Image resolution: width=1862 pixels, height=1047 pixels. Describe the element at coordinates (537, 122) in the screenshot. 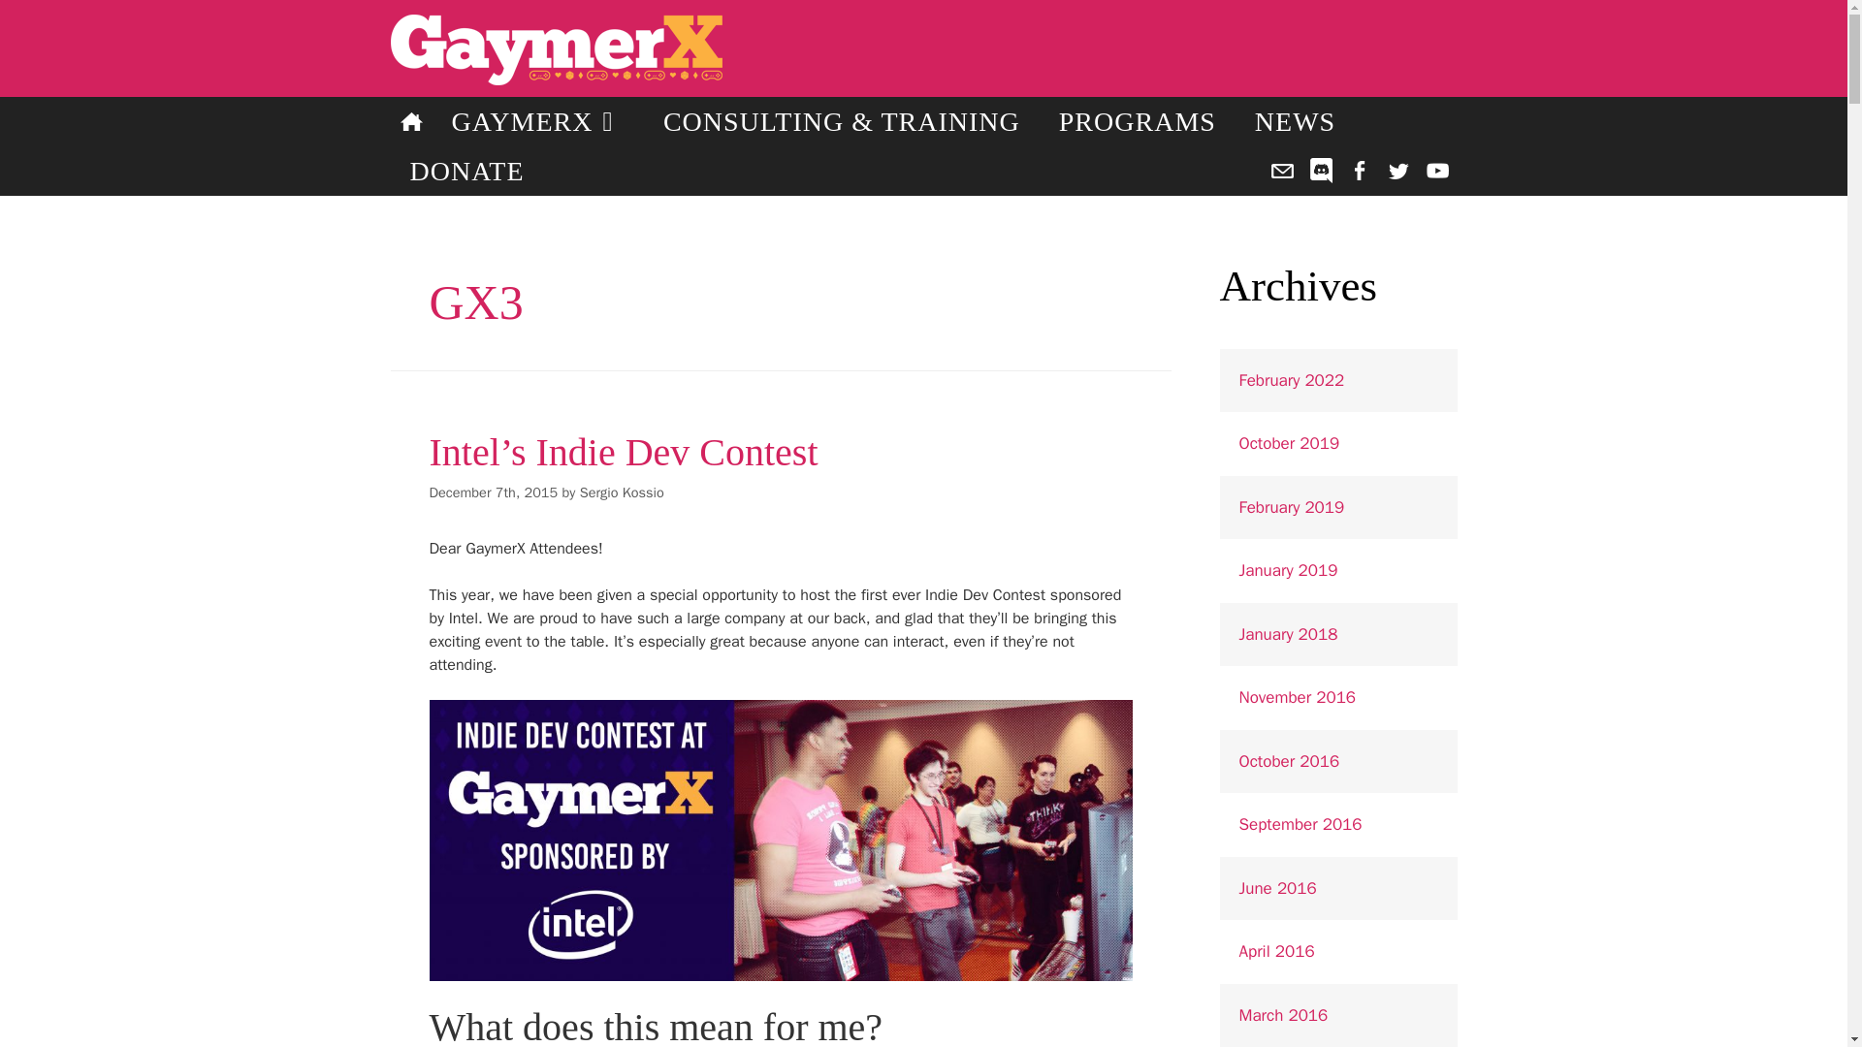

I see `GAYMERX` at that location.